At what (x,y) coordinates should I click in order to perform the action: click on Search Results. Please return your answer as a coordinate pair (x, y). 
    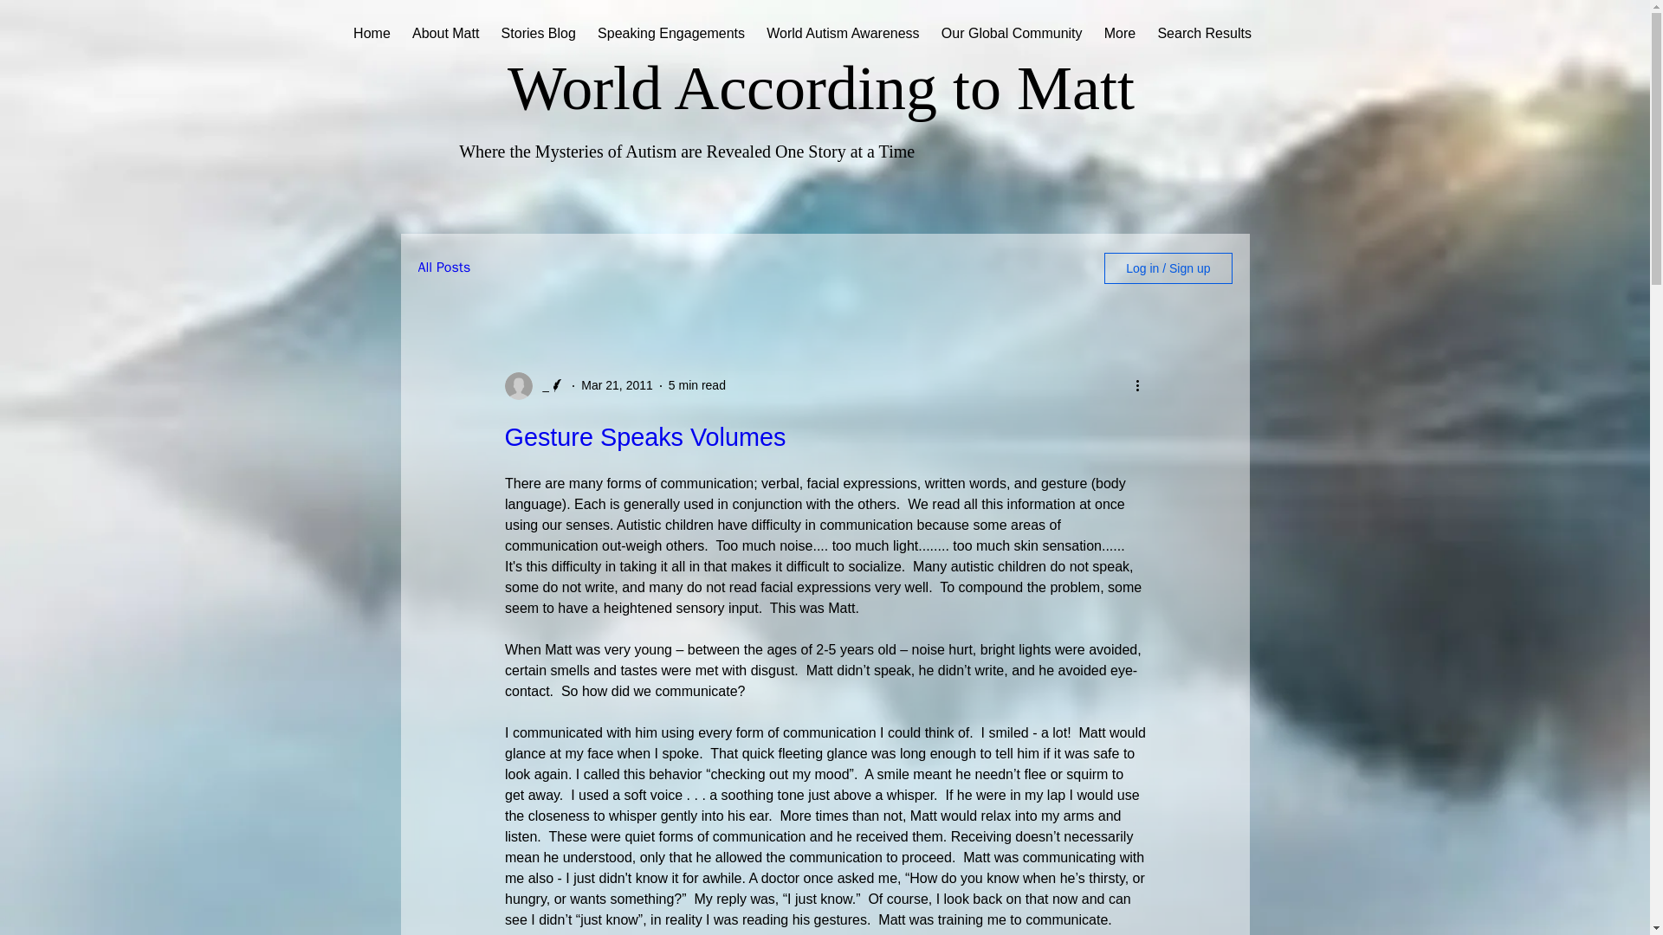
    Looking at the image, I should click on (1204, 33).